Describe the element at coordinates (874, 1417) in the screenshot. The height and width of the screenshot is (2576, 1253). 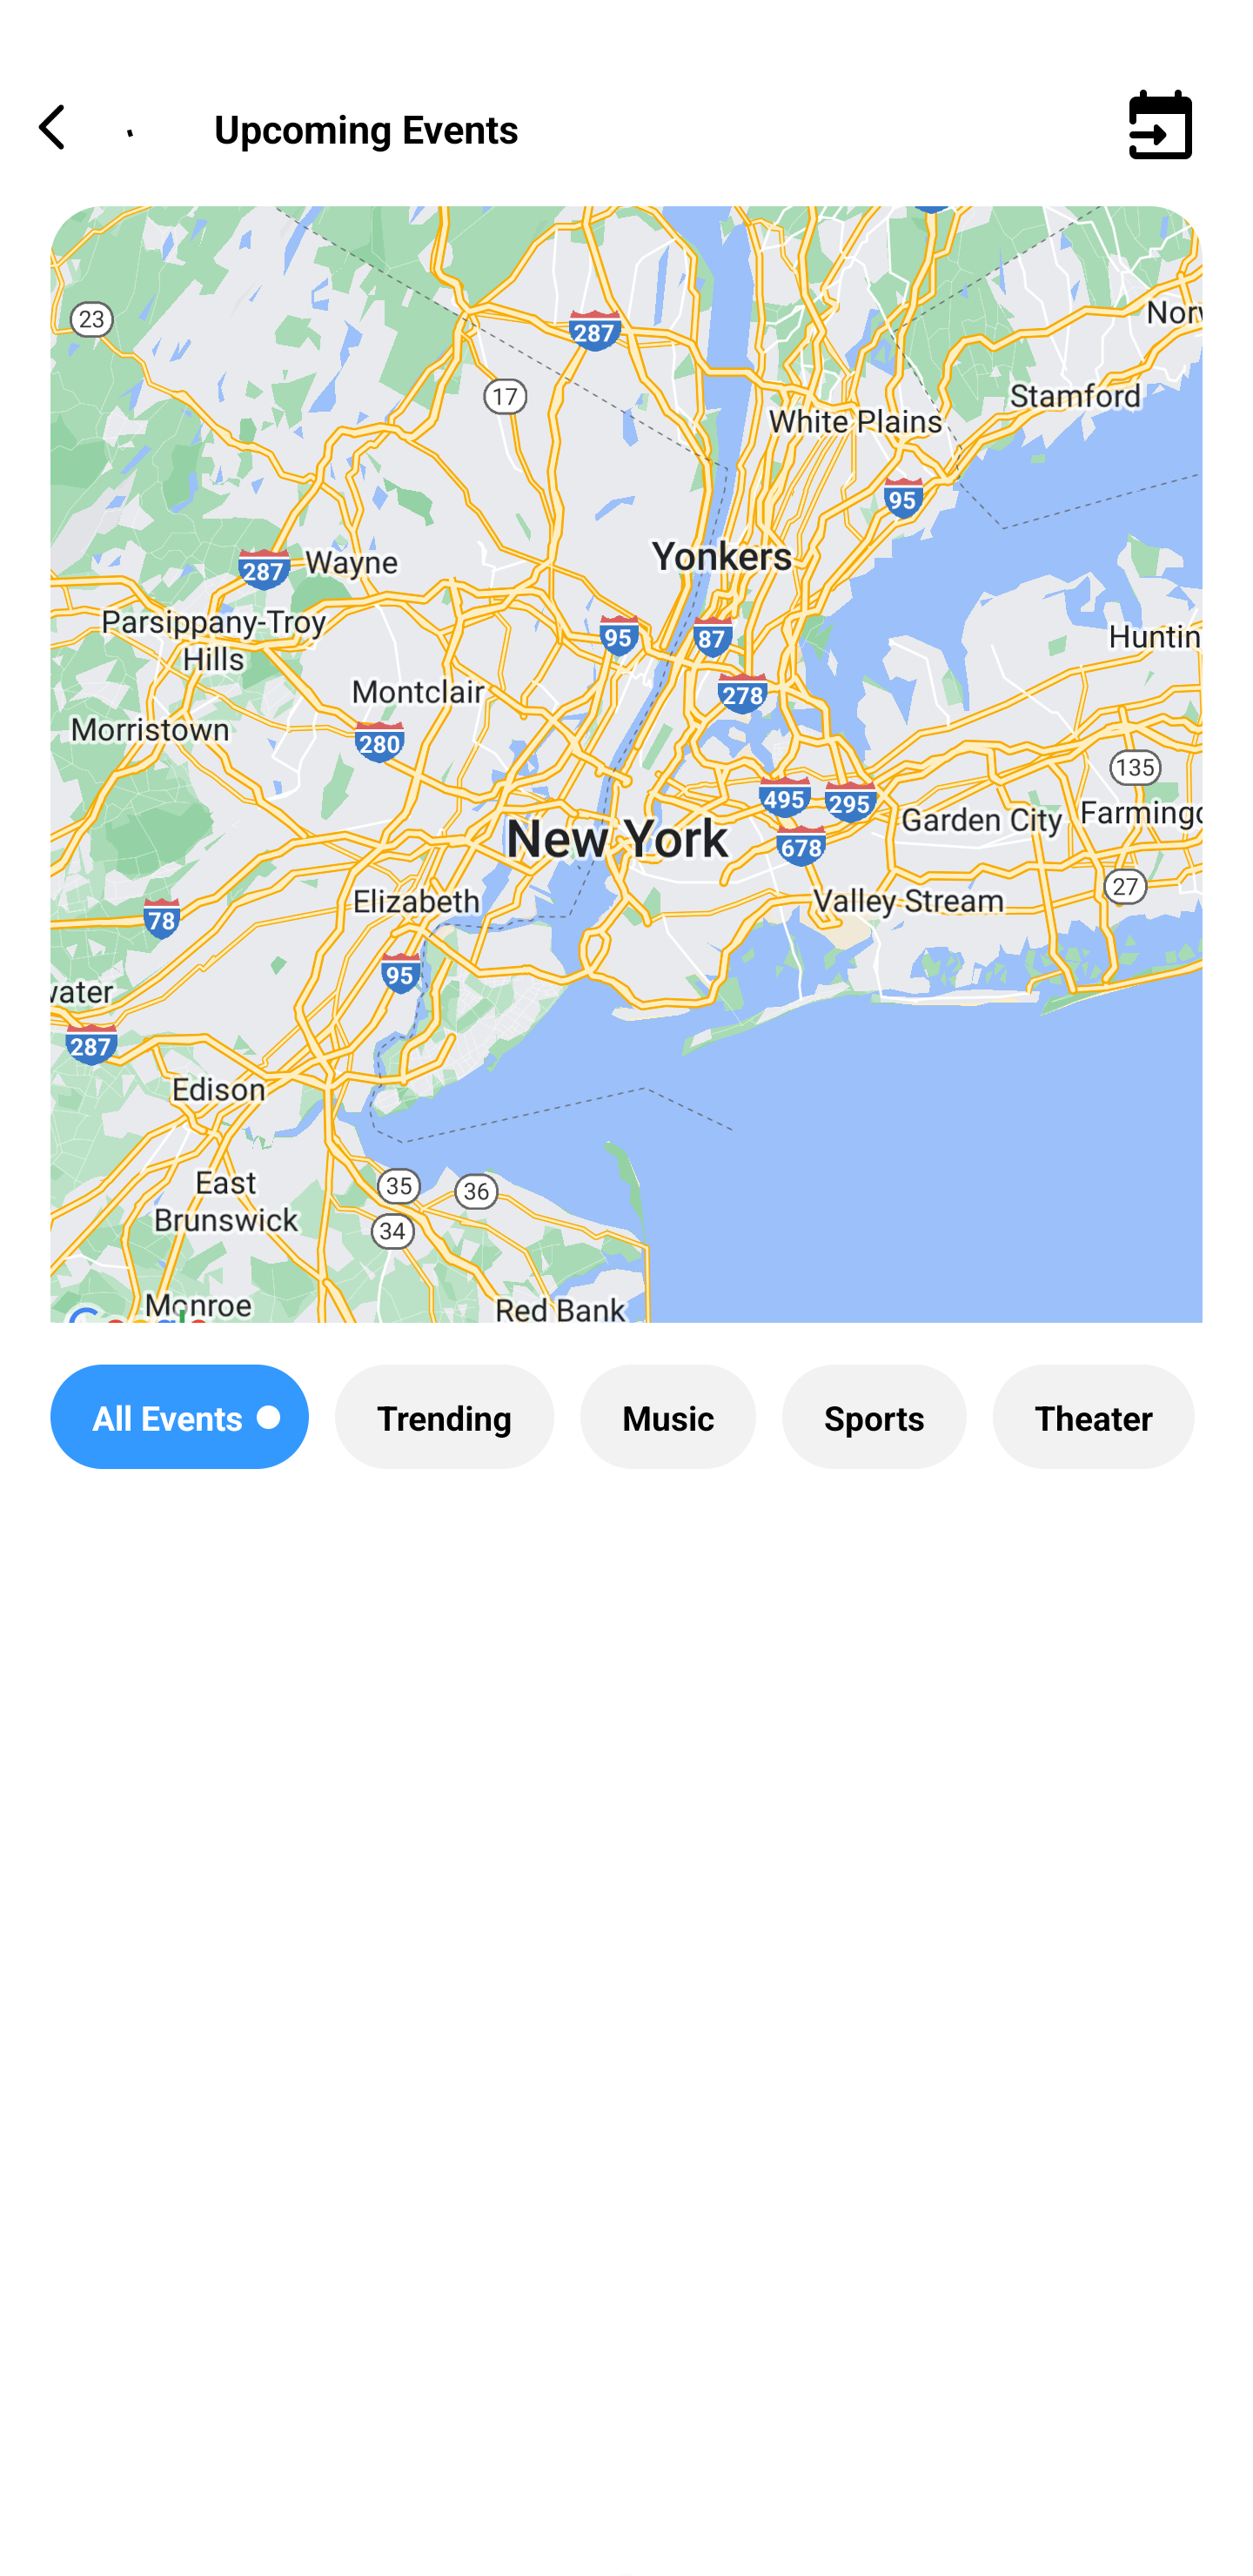
I see `Sports` at that location.